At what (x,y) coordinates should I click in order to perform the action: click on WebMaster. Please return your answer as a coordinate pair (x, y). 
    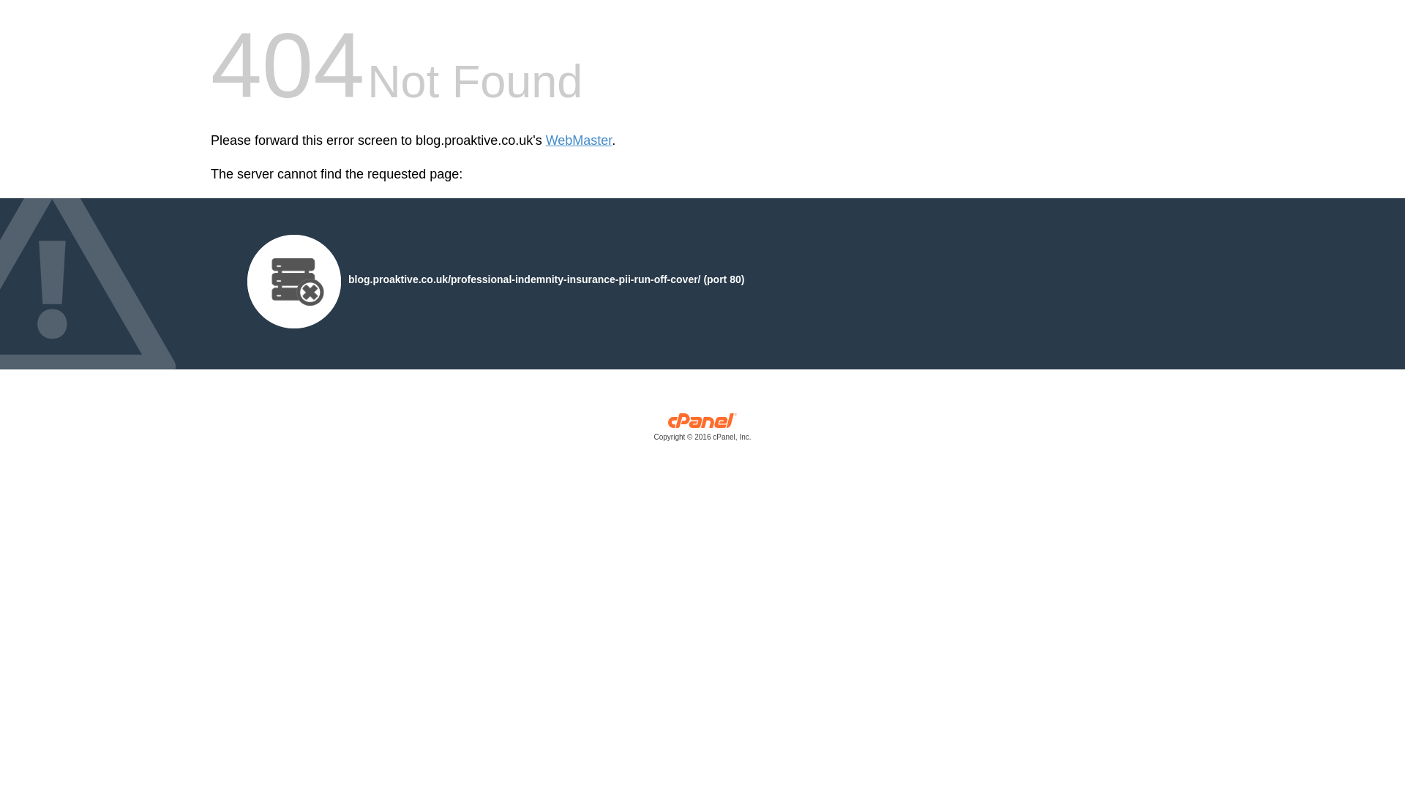
    Looking at the image, I should click on (580, 140).